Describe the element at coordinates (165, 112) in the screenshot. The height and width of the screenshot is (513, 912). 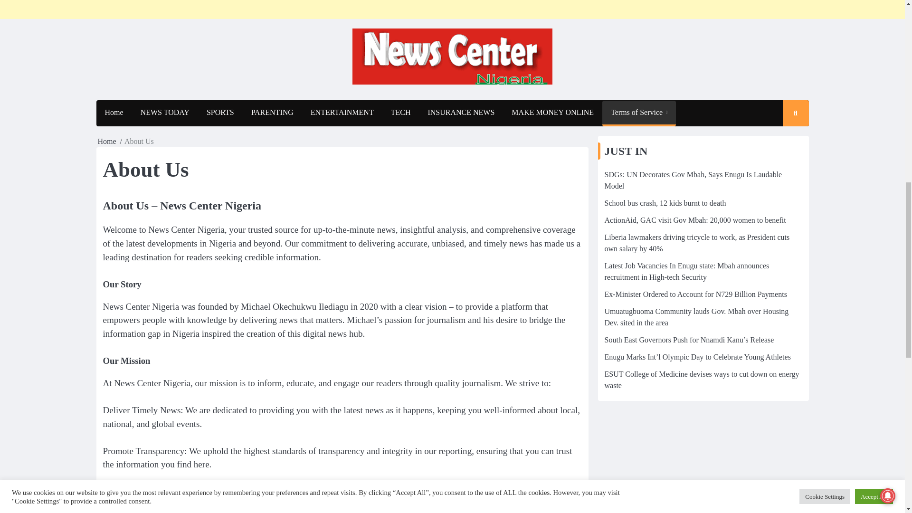
I see `NEWS TODAY` at that location.